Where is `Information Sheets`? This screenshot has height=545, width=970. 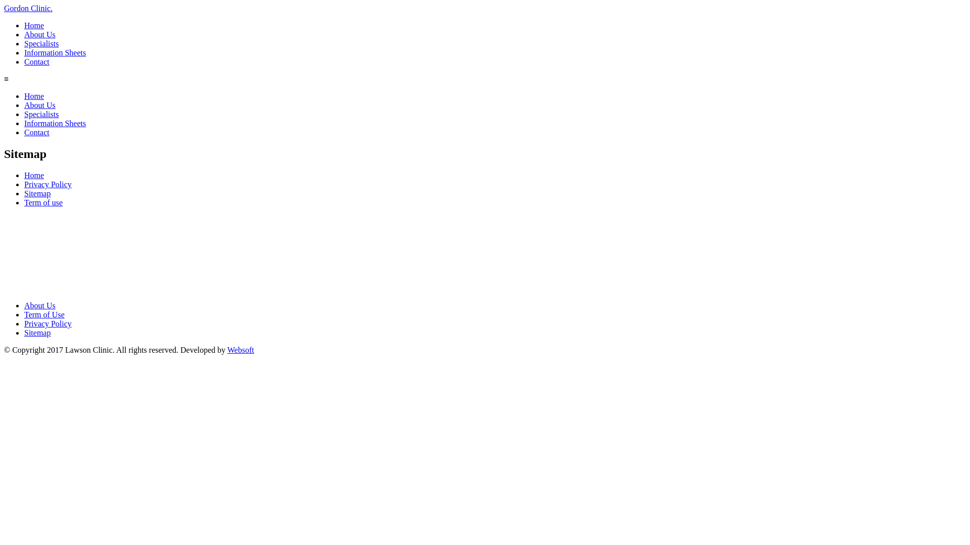
Information Sheets is located at coordinates (55, 123).